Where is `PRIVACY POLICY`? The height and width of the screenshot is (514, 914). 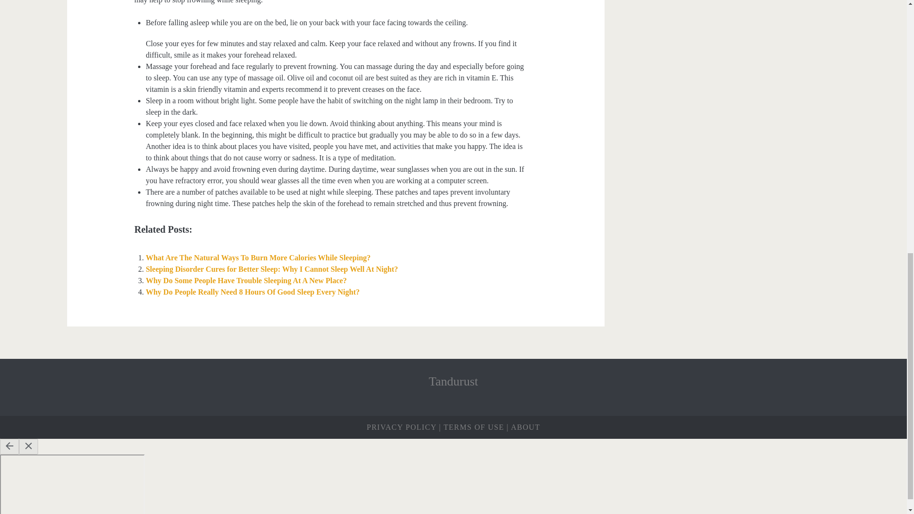 PRIVACY POLICY is located at coordinates (401, 427).